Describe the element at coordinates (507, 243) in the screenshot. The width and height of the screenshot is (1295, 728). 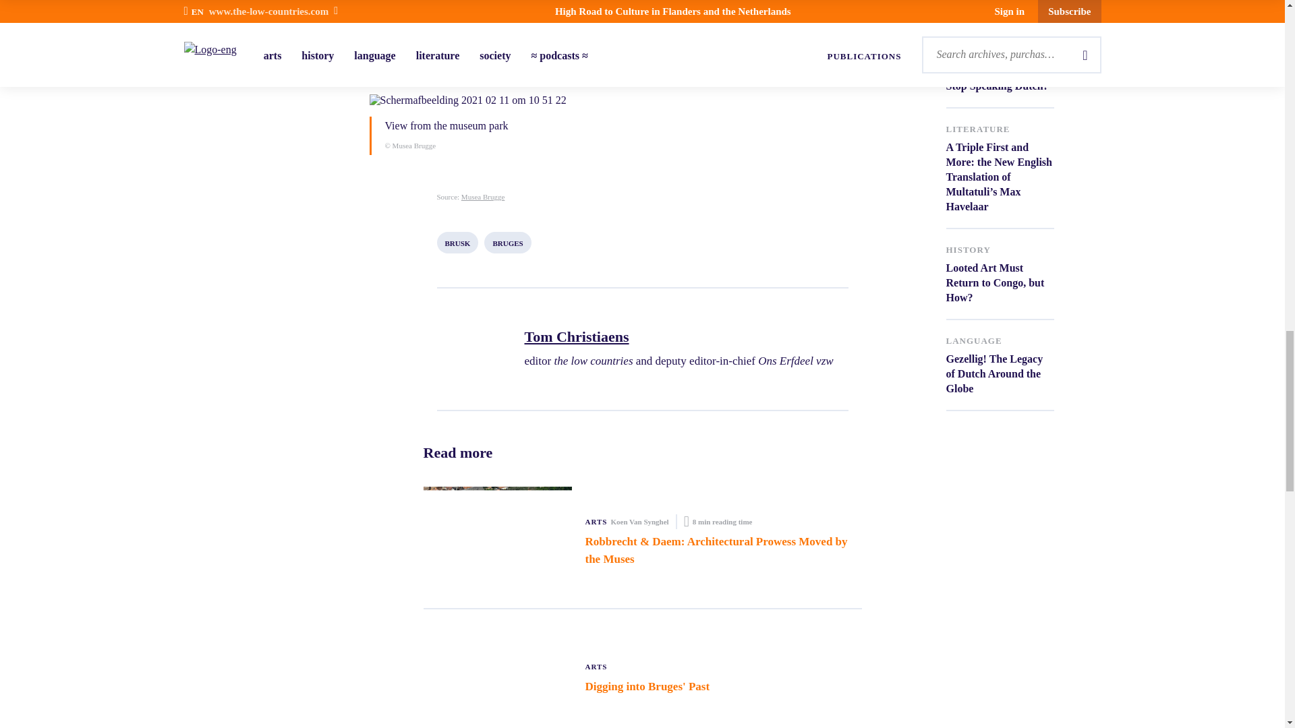
I see `BRUGES` at that location.